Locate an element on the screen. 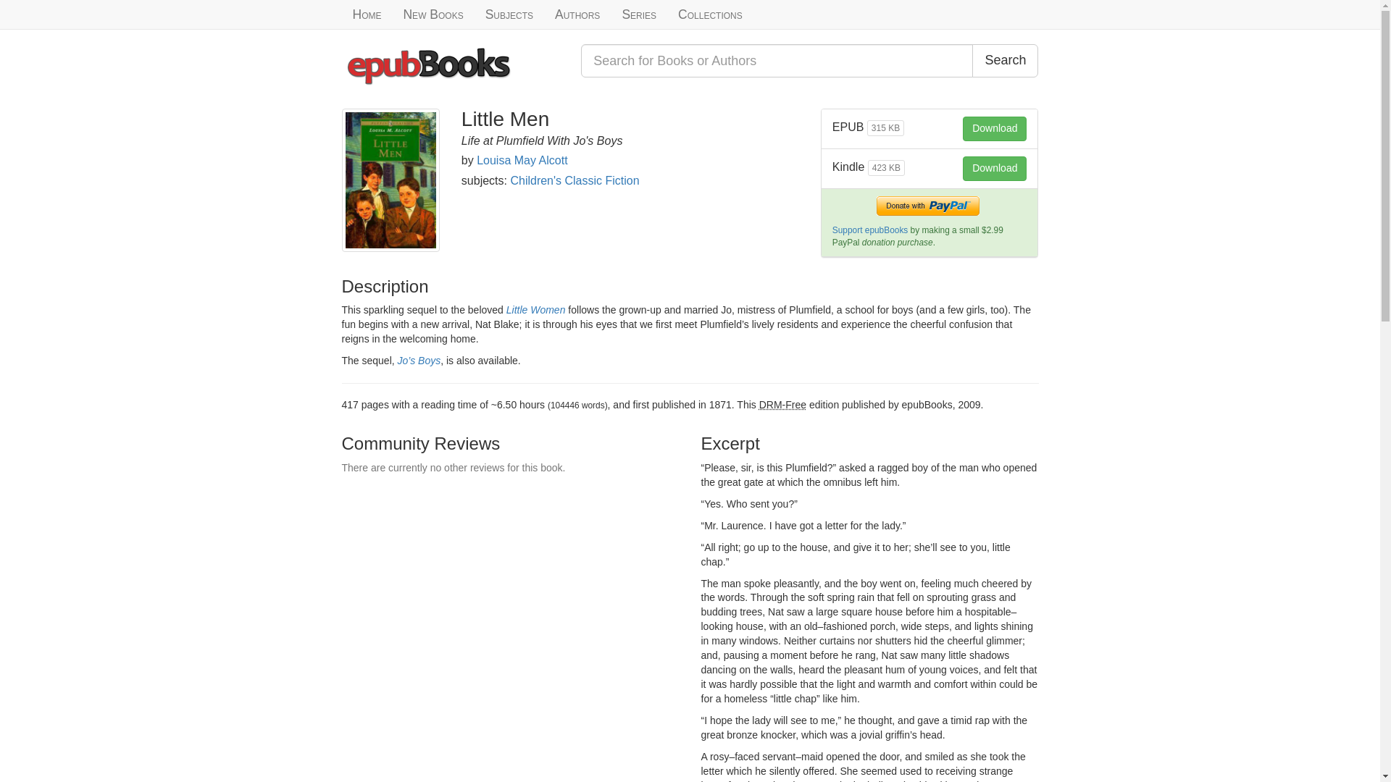 Image resolution: width=1391 pixels, height=782 pixels. Children's Classic Fiction is located at coordinates (574, 180).